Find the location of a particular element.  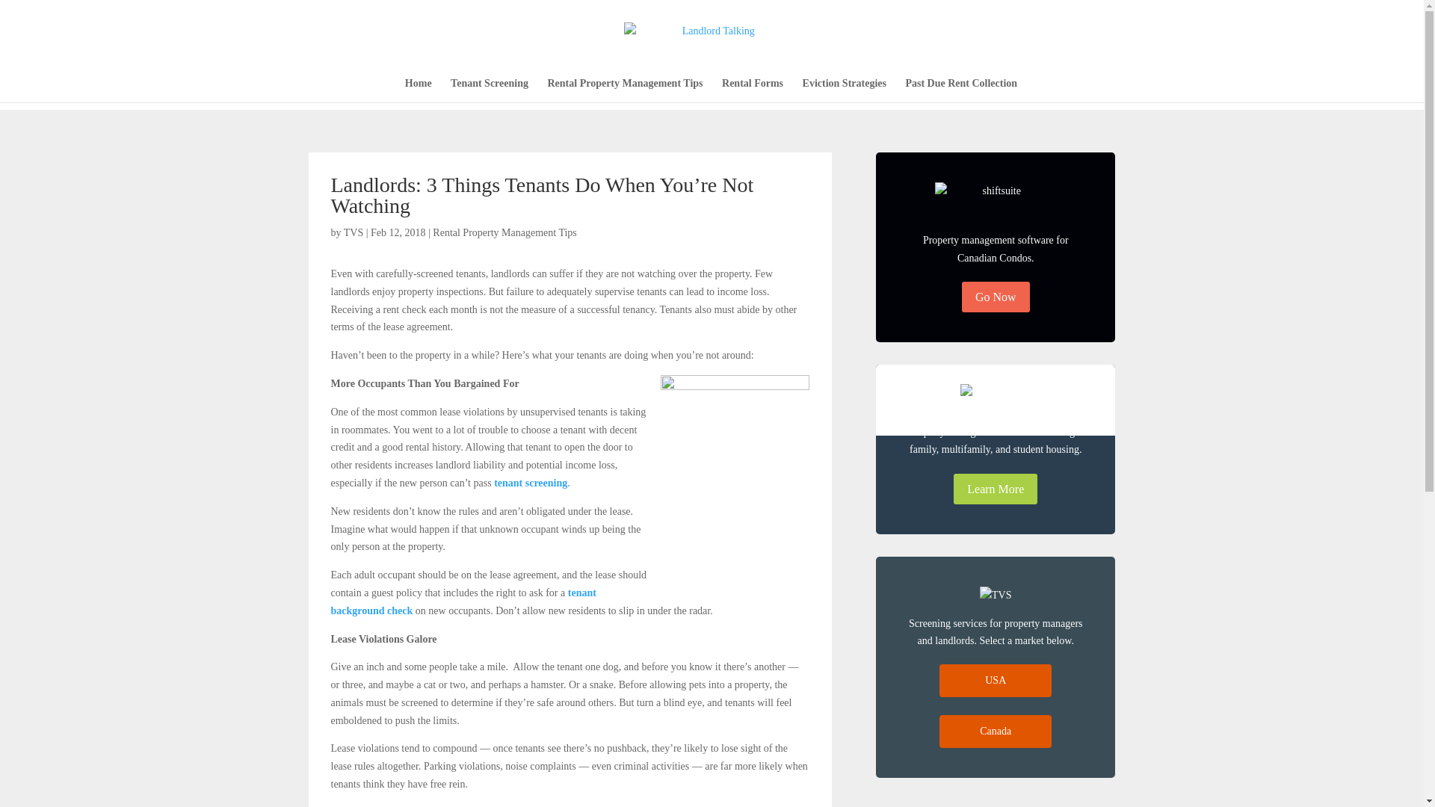

Screening for Canada is located at coordinates (996, 731).